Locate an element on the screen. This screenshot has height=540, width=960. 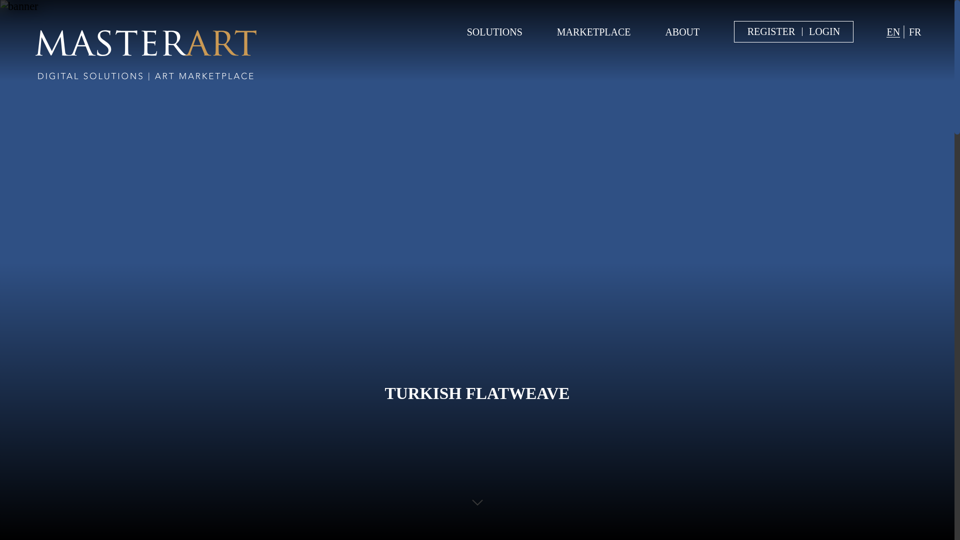
FR is located at coordinates (915, 31).